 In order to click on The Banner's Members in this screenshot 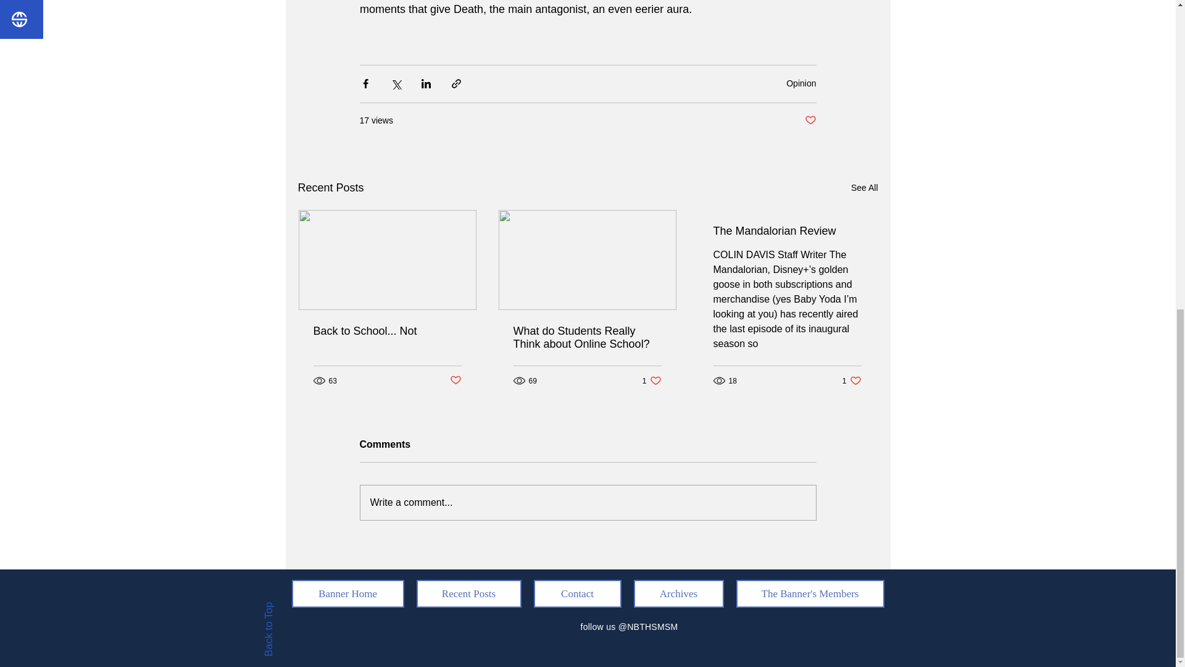, I will do `click(587, 337)`.